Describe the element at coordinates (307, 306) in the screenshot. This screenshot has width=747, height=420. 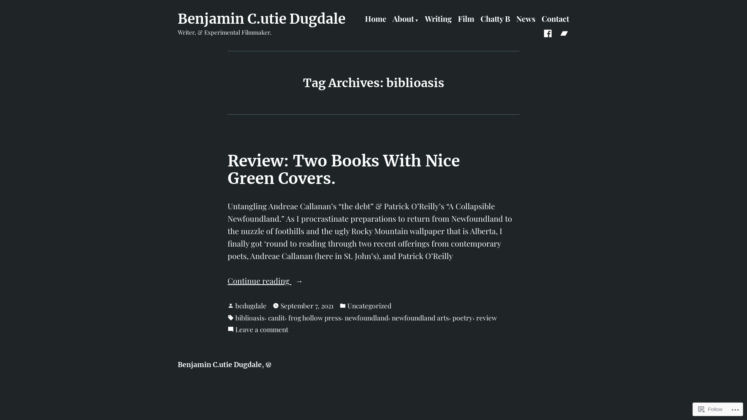
I see `September 7, 2021` at that location.